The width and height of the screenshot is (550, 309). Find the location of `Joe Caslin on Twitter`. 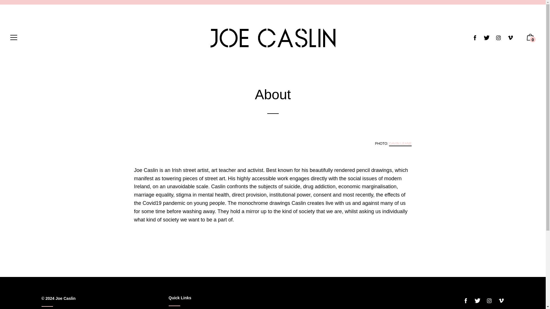

Joe Caslin on Twitter is located at coordinates (486, 38).